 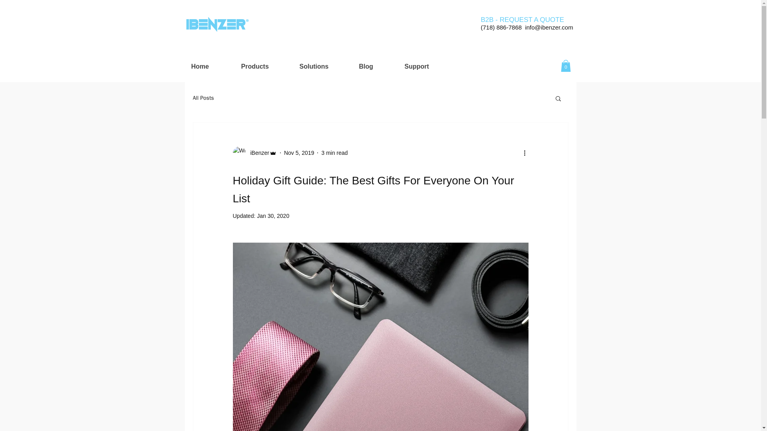 What do you see at coordinates (334, 152) in the screenshot?
I see `3 min read` at bounding box center [334, 152].